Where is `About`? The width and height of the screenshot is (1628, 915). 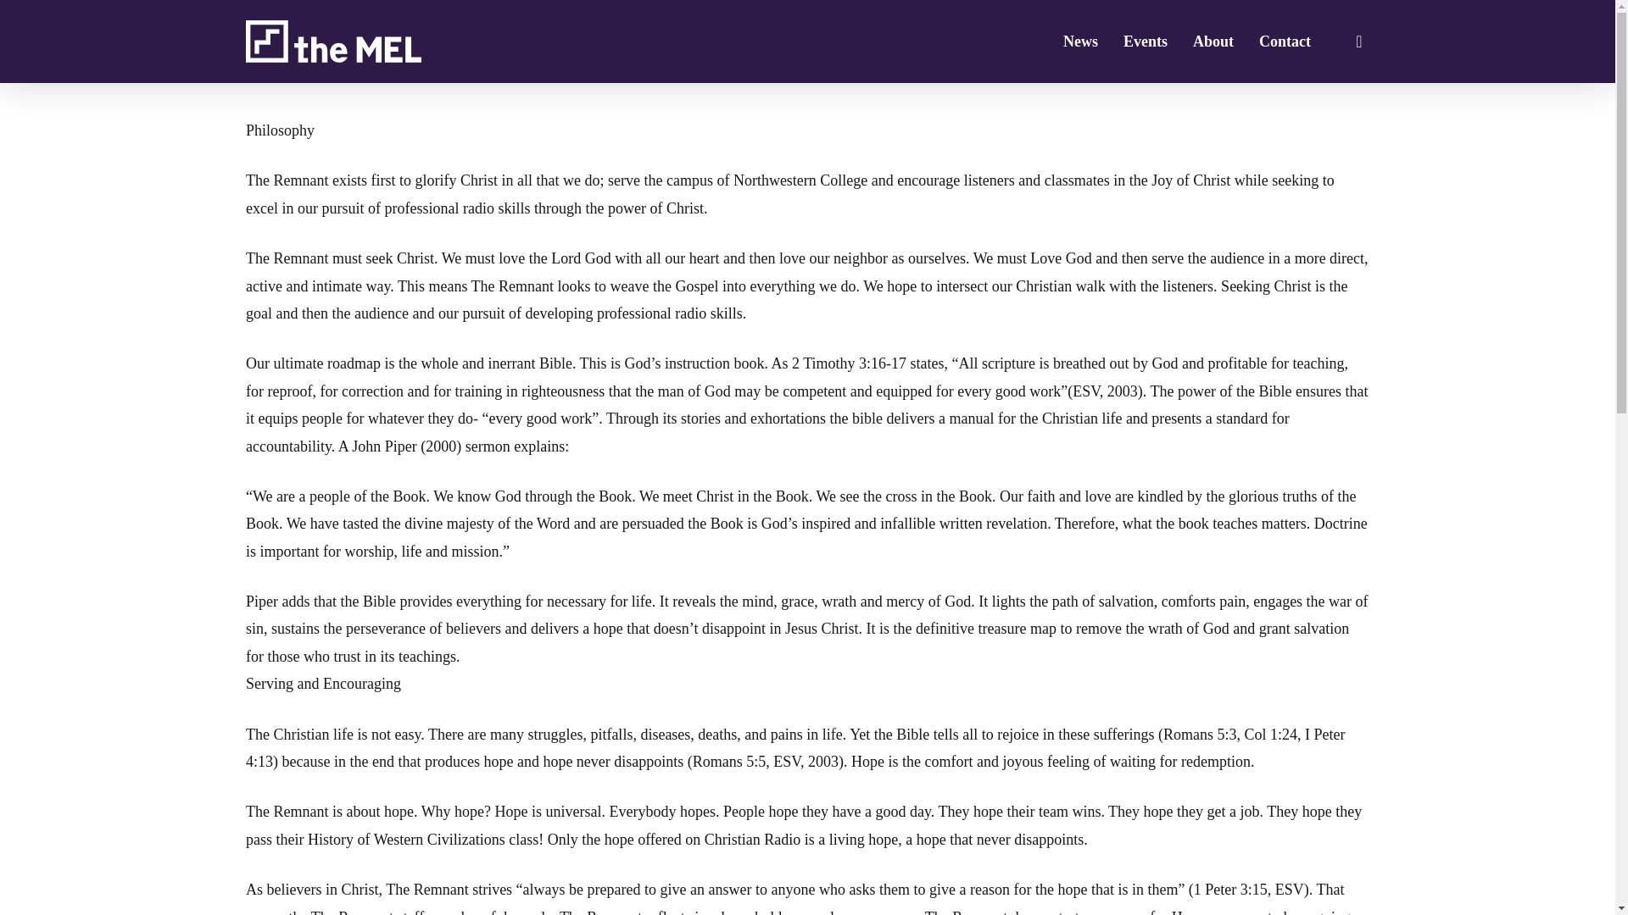
About is located at coordinates (1213, 41).